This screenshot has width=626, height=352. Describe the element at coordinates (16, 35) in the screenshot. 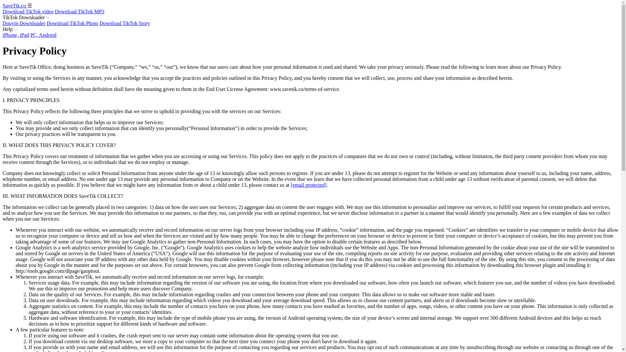

I see `iPhone, iPad` at that location.